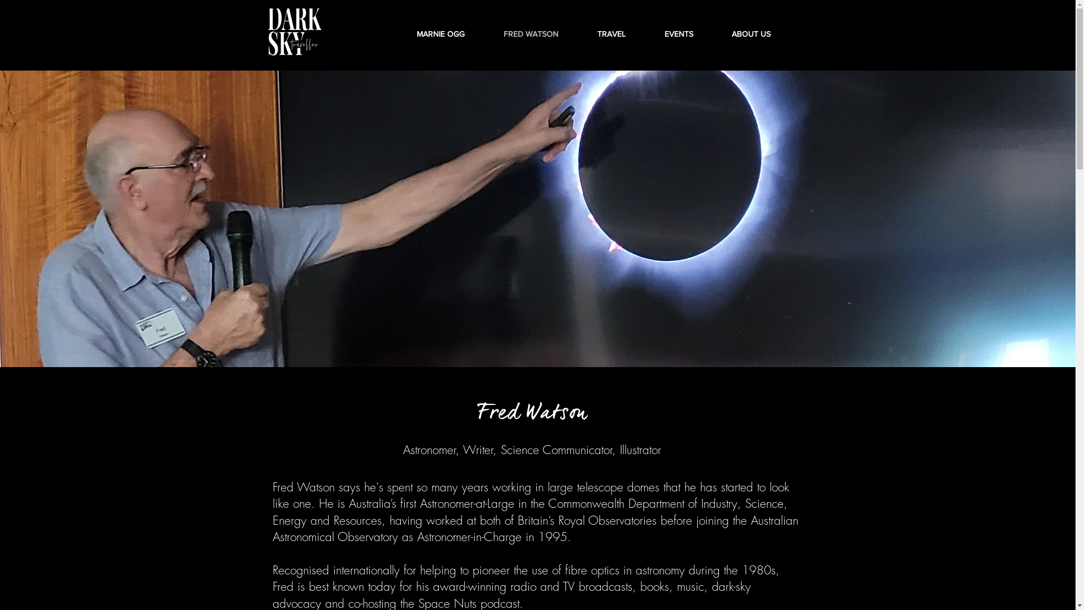  I want to click on EVENTS, so click(690, 34).